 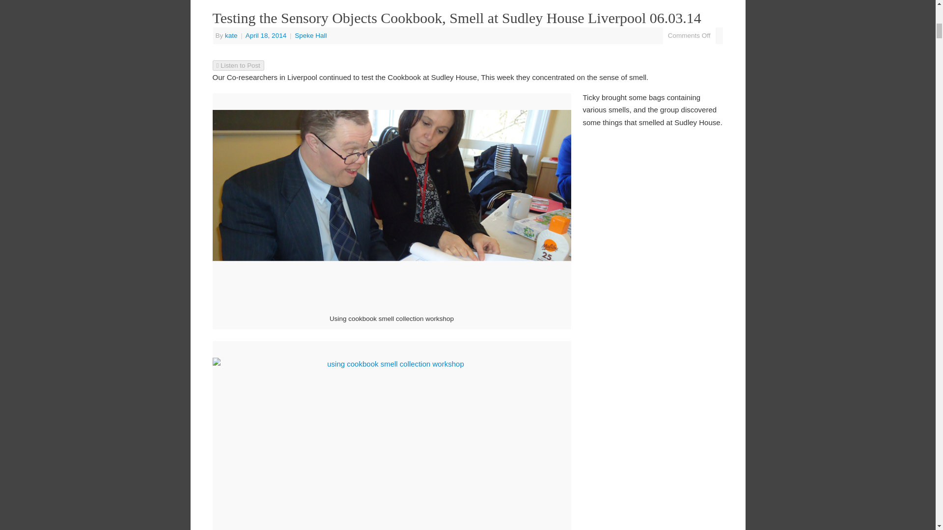 What do you see at coordinates (267, 35) in the screenshot?
I see `7:00 pm` at bounding box center [267, 35].